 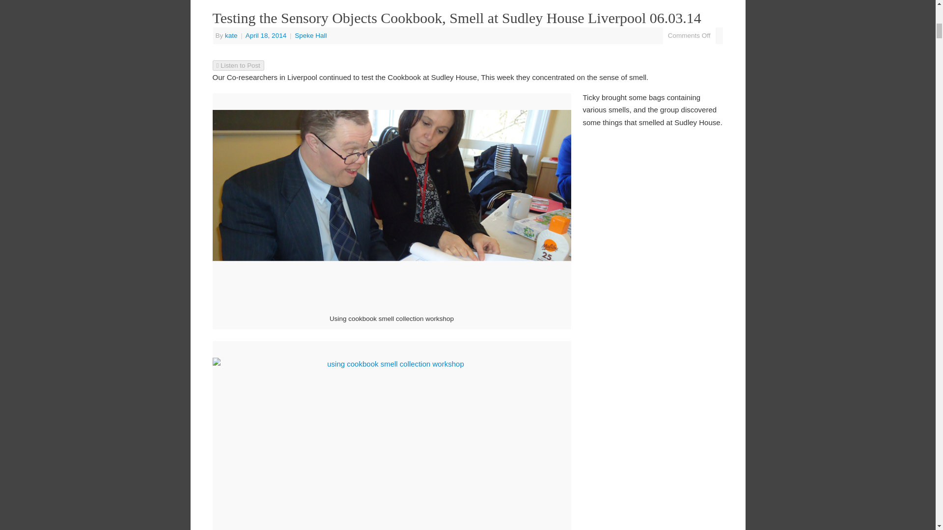 What do you see at coordinates (267, 35) in the screenshot?
I see `7:00 pm` at bounding box center [267, 35].